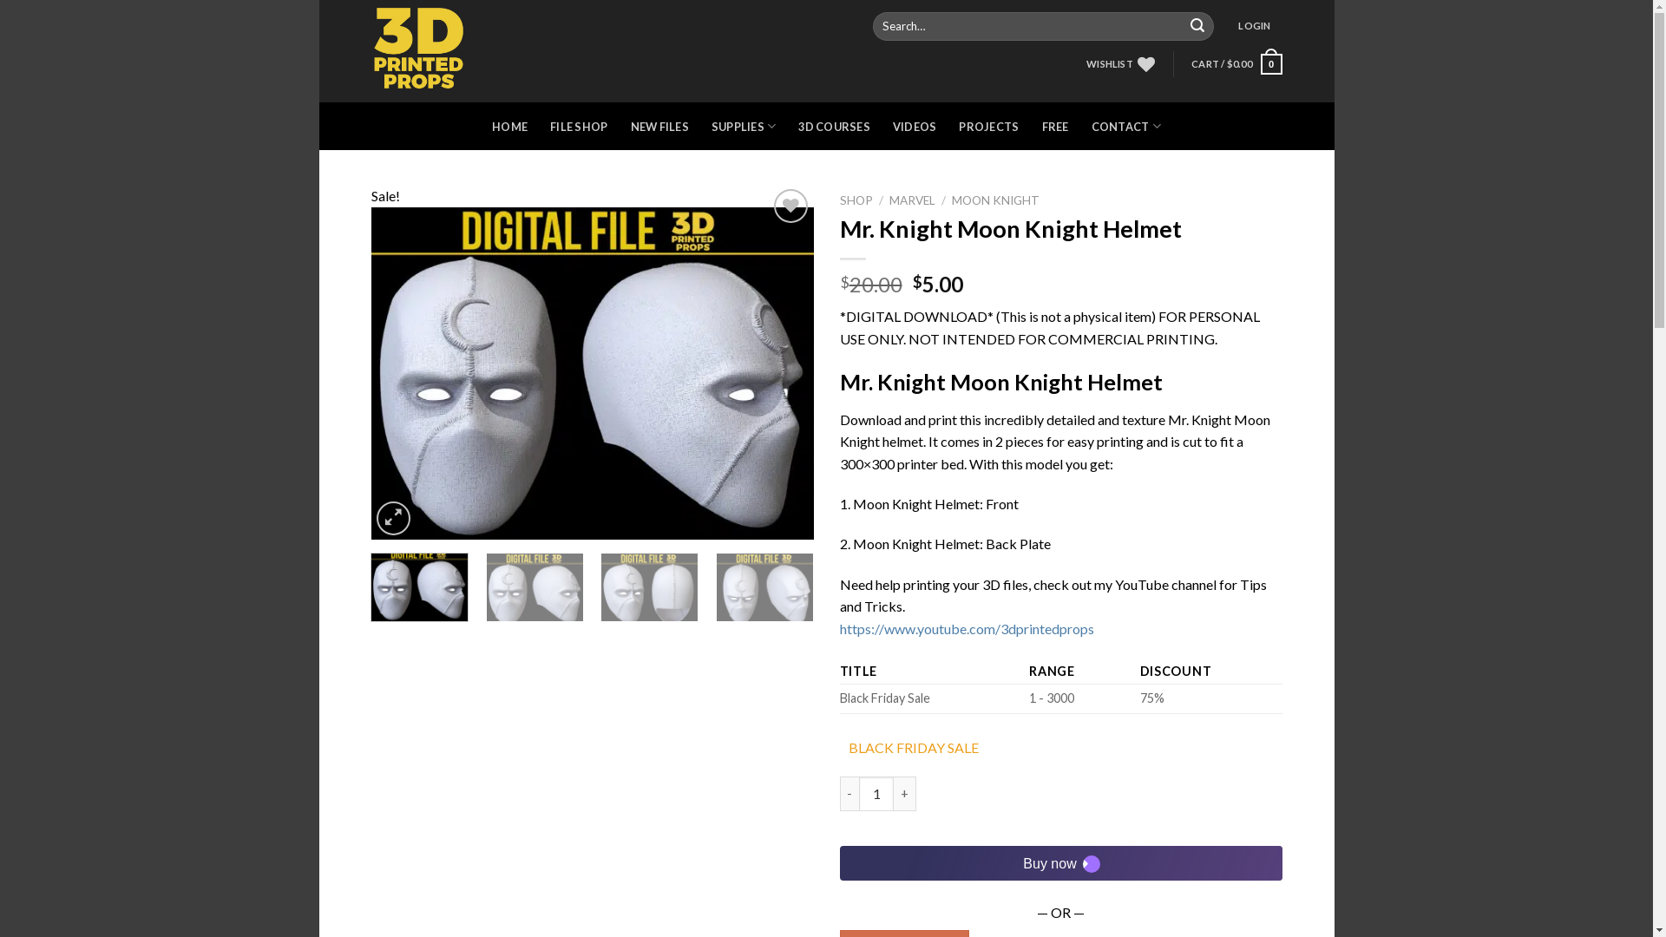 This screenshot has height=937, width=1666. What do you see at coordinates (834, 127) in the screenshot?
I see `3D COURSES` at bounding box center [834, 127].